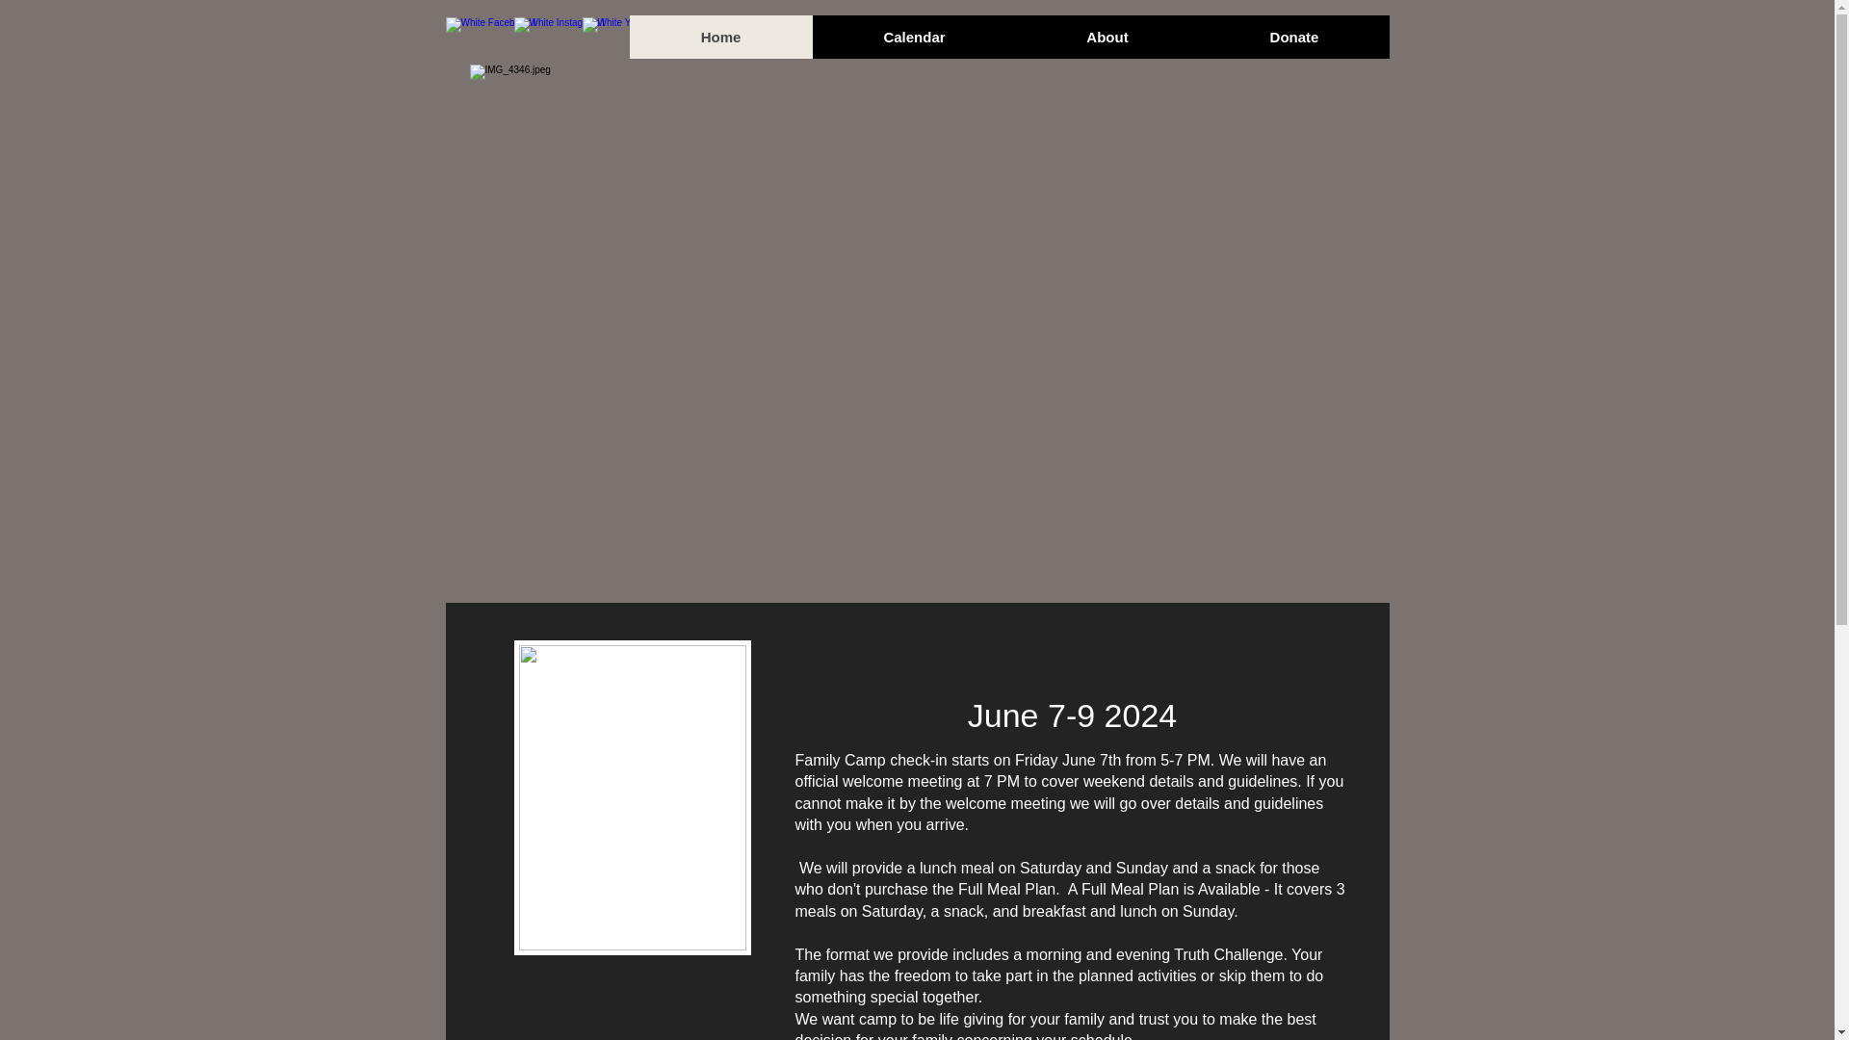 This screenshot has width=1849, height=1040. Describe the element at coordinates (721, 37) in the screenshot. I see `Home` at that location.